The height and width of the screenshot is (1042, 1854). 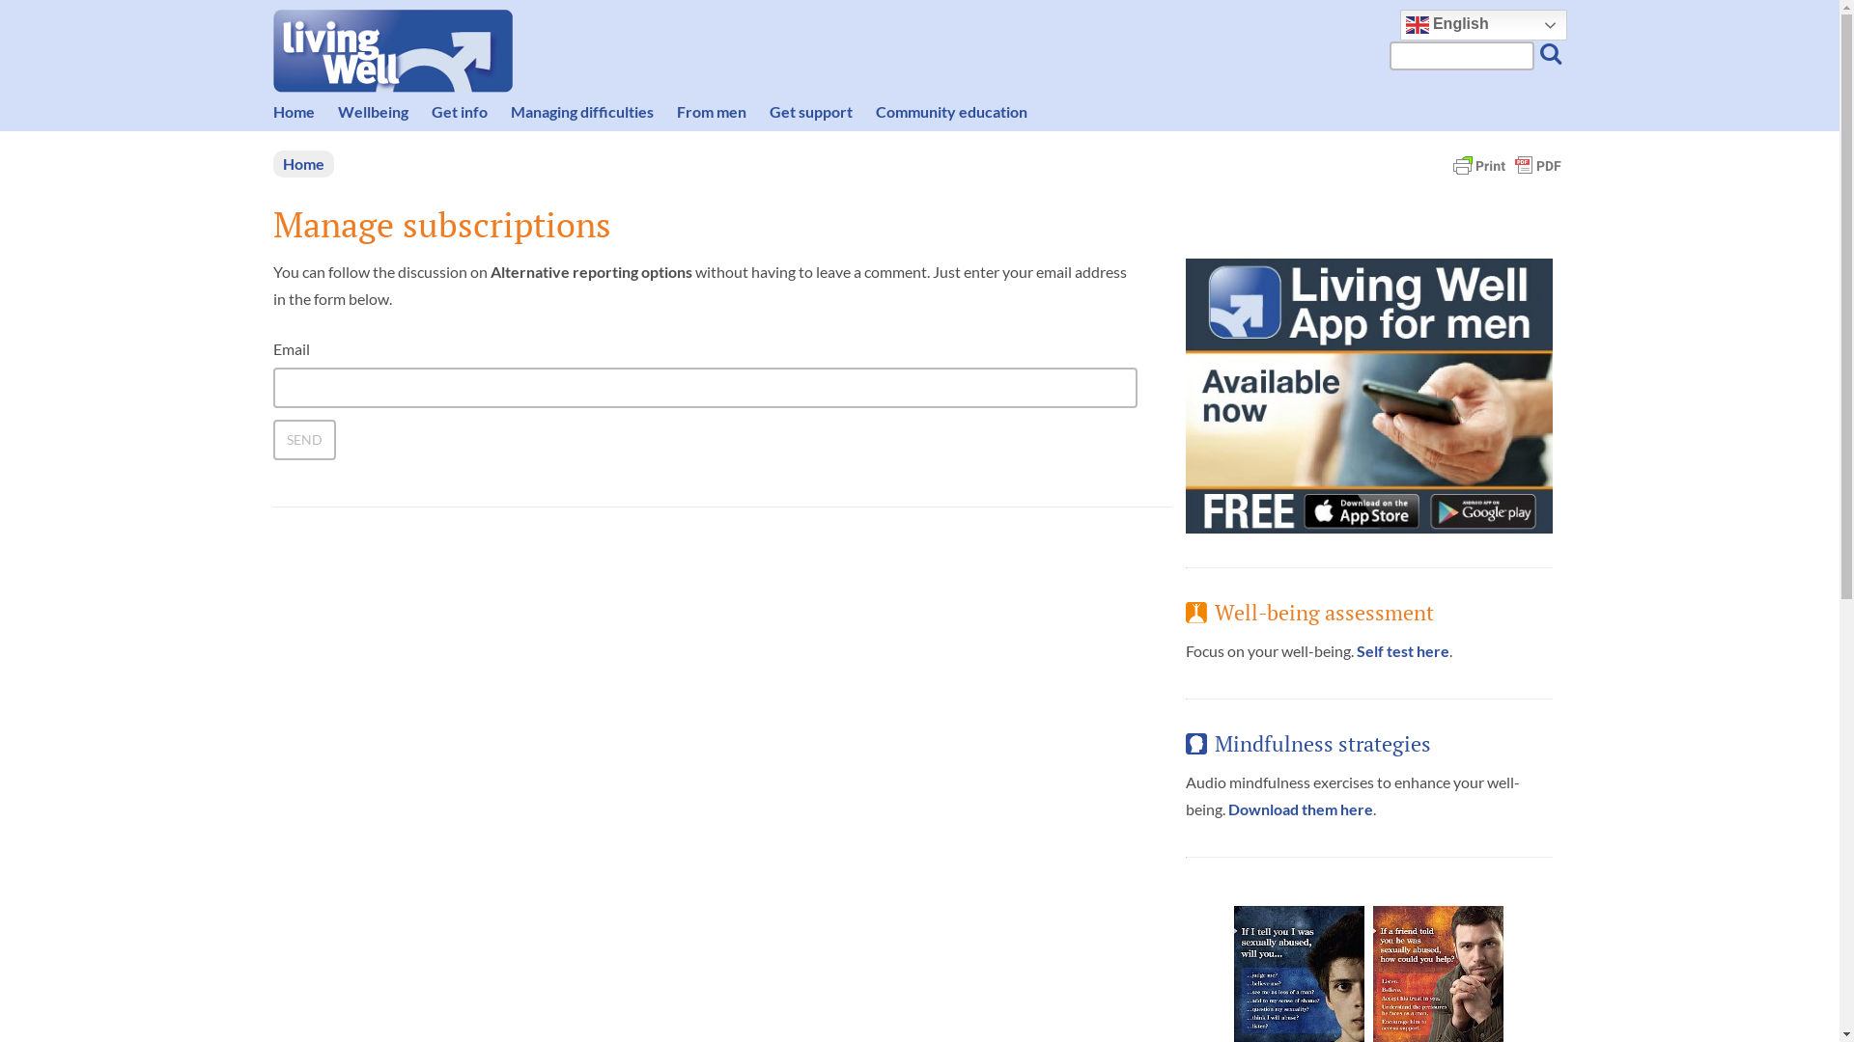 What do you see at coordinates (392, 51) in the screenshot?
I see `Living Well` at bounding box center [392, 51].